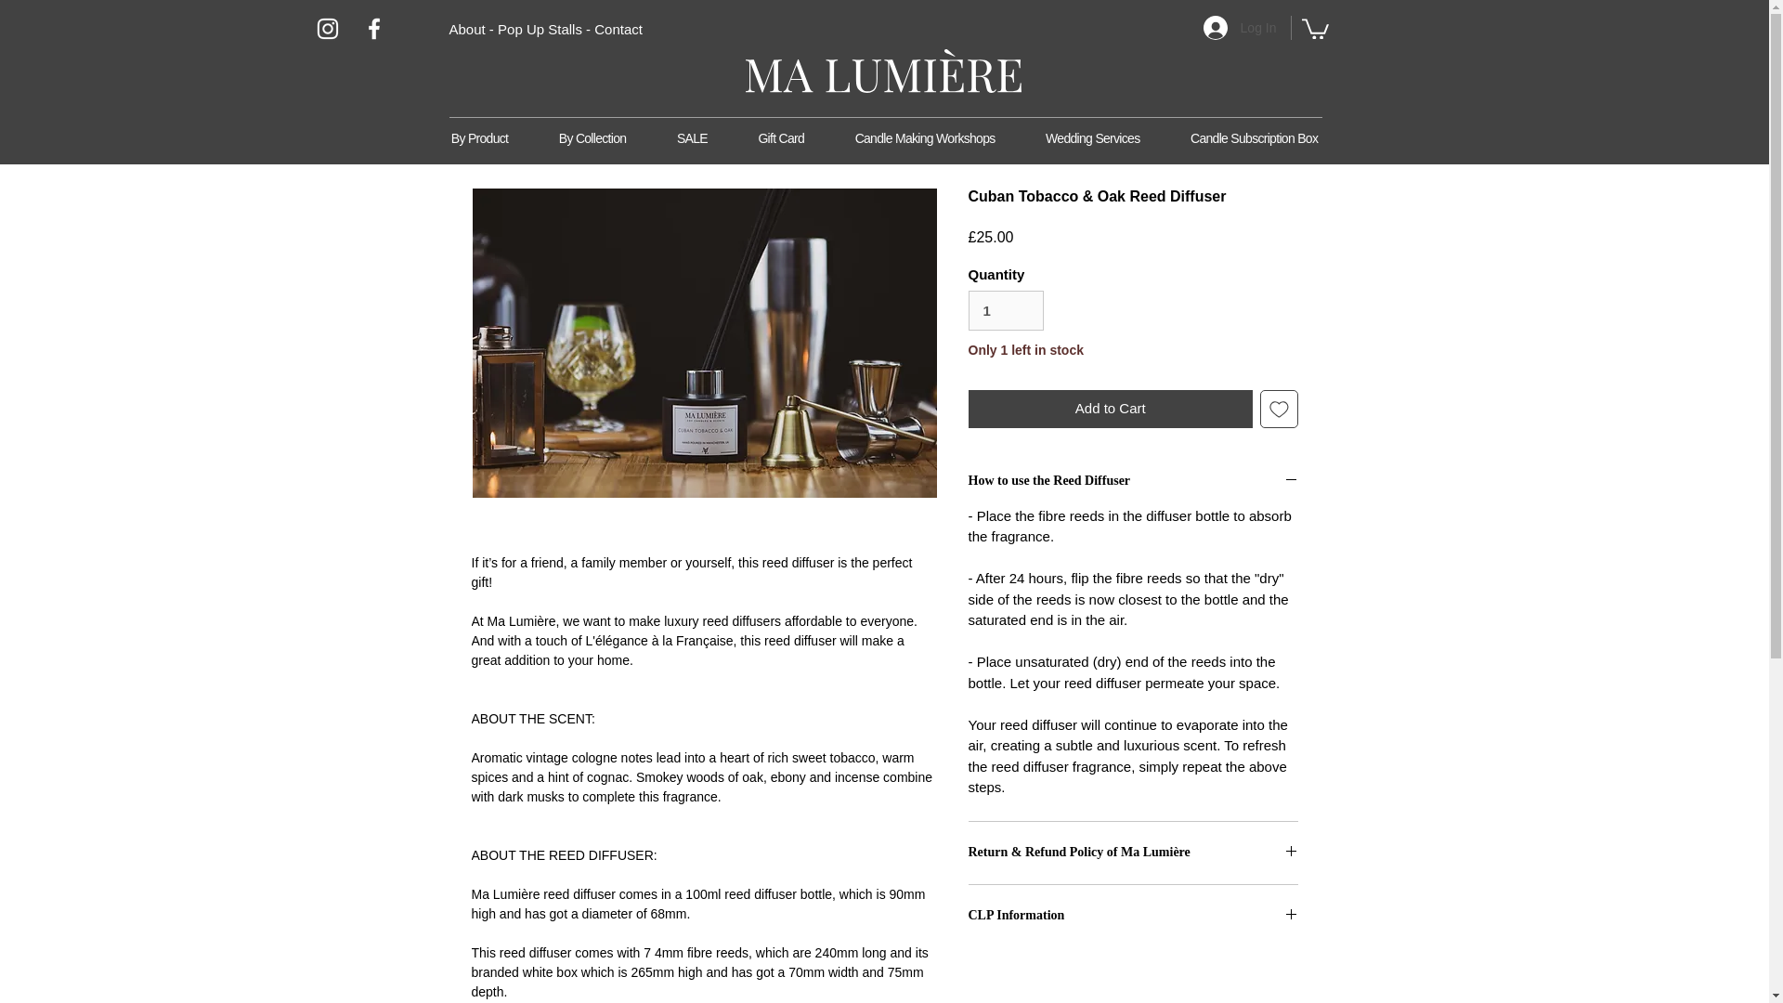 The width and height of the screenshot is (1783, 1003). I want to click on Candle Making Workshops, so click(924, 138).